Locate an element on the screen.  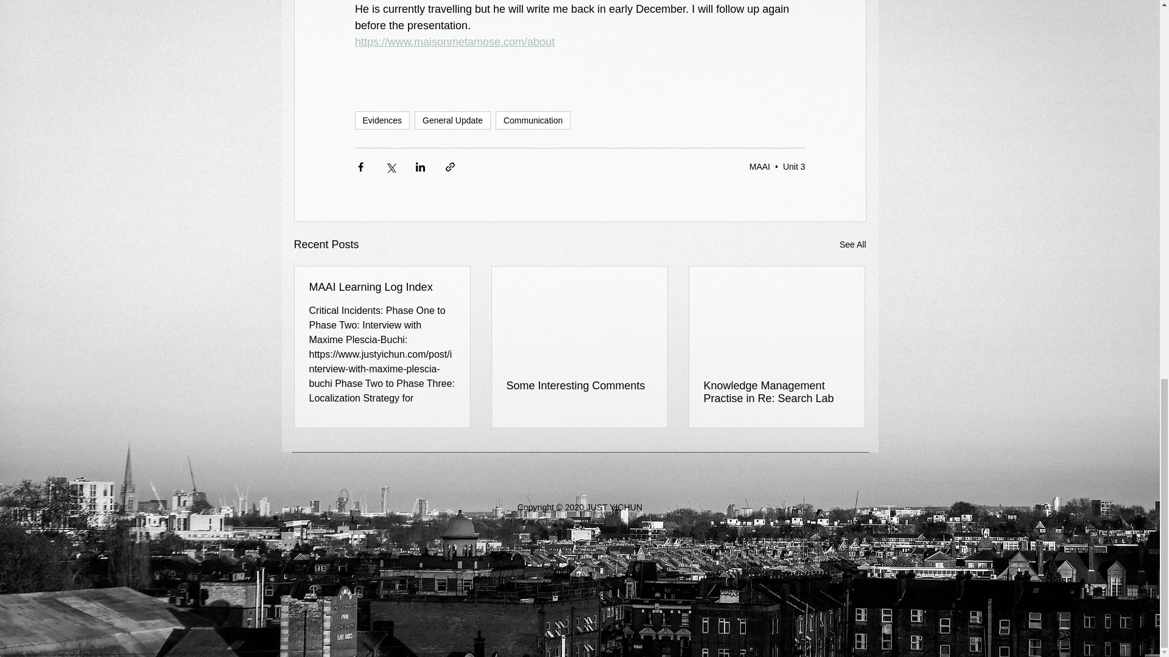
Unit 3 is located at coordinates (794, 166).